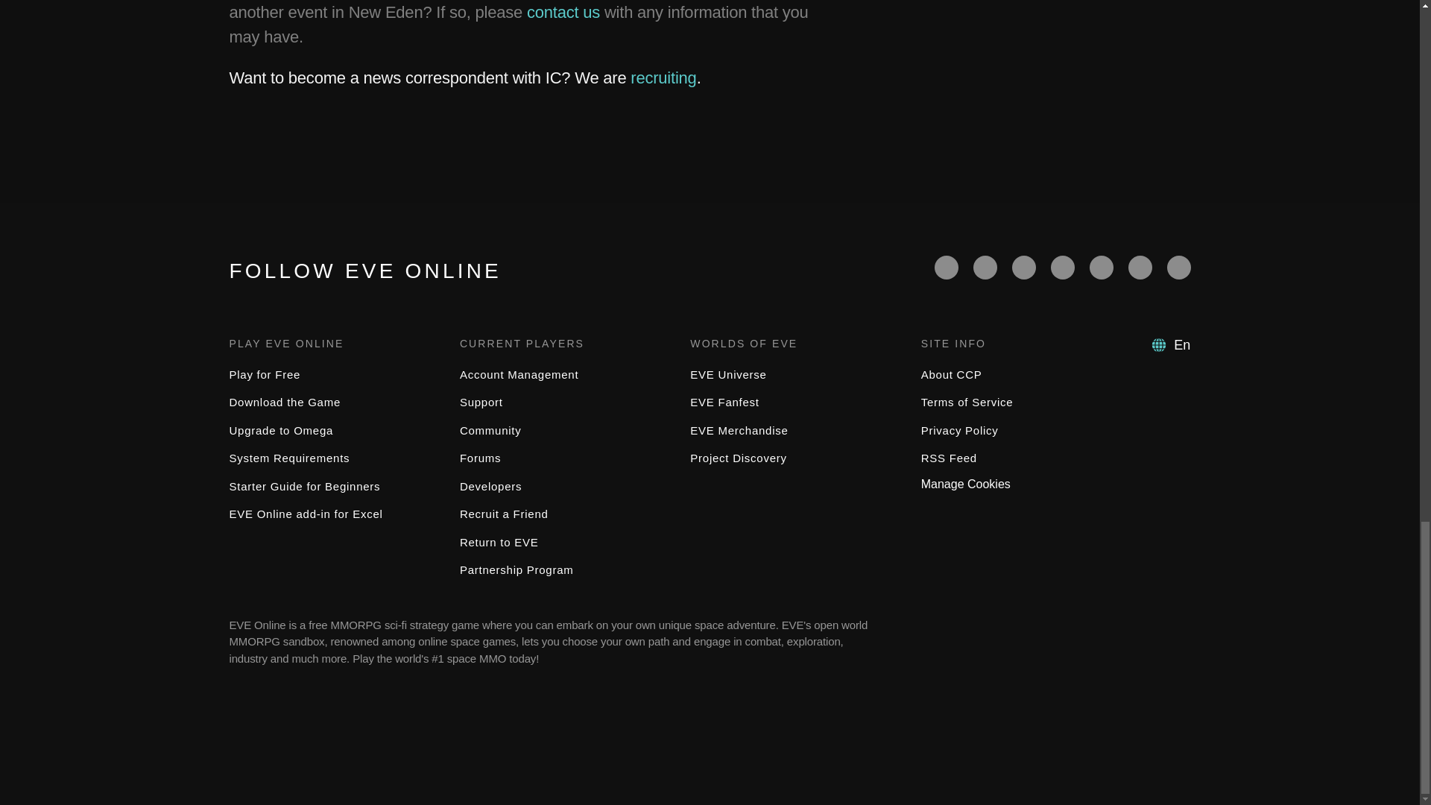  I want to click on VK, so click(1179, 267).